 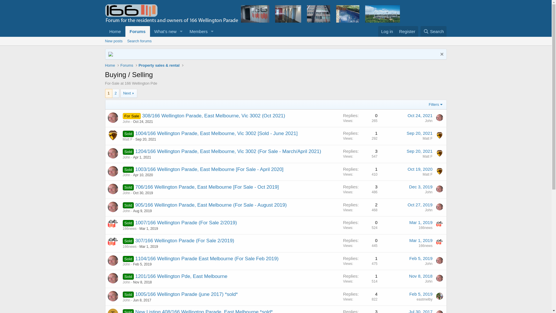 What do you see at coordinates (429, 264) in the screenshot?
I see `John` at bounding box center [429, 264].